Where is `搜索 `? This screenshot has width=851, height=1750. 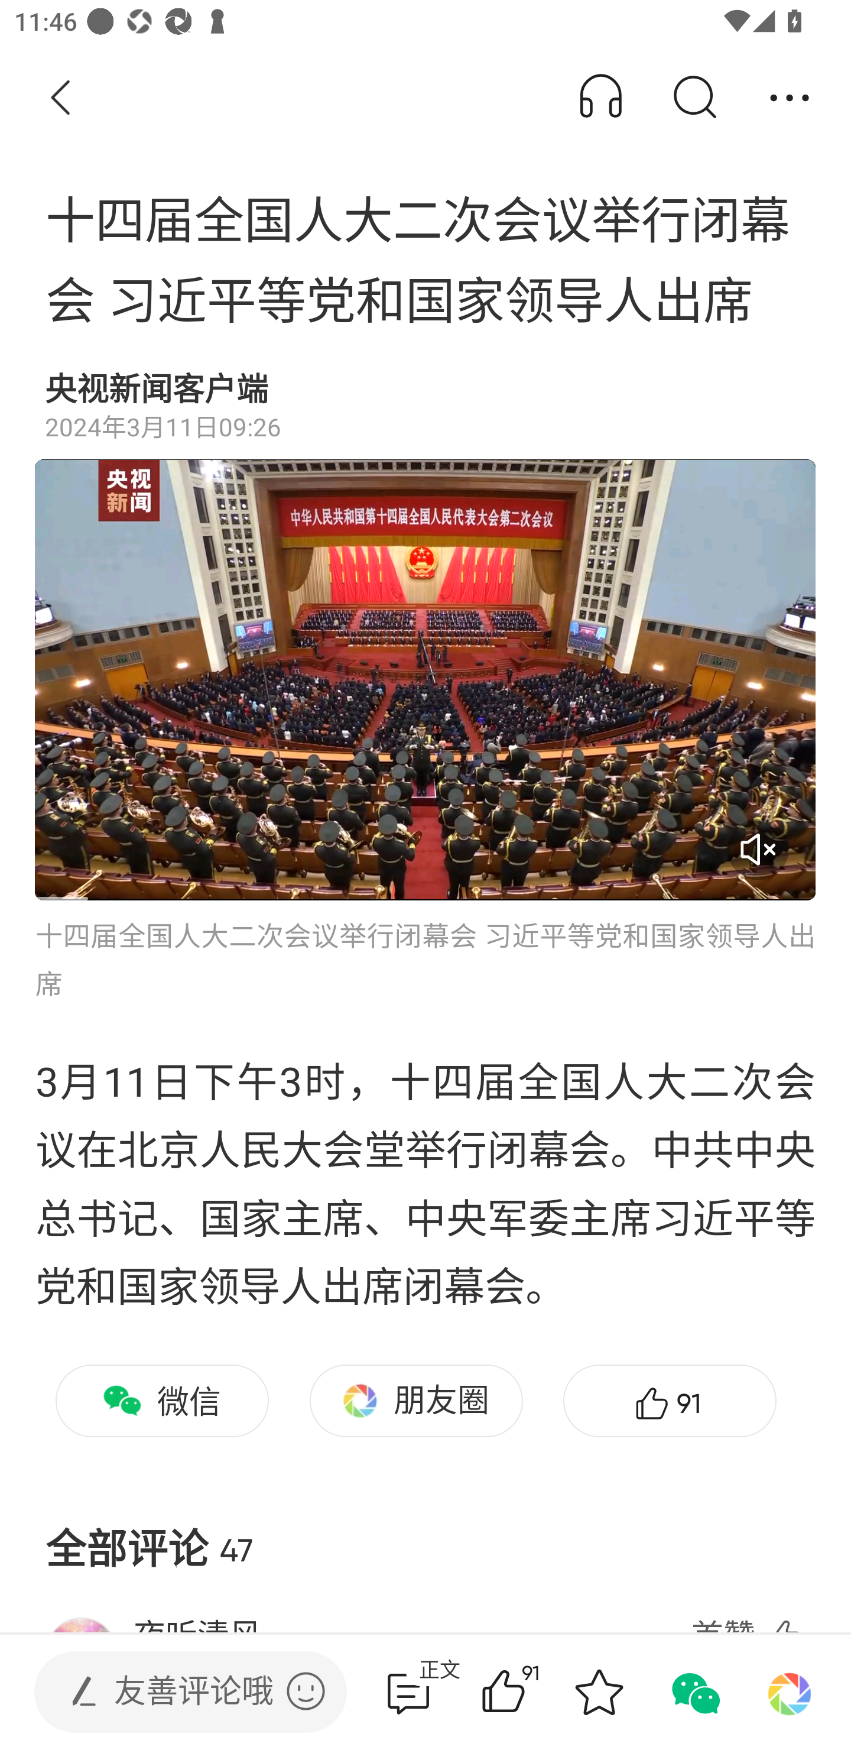 搜索  is located at coordinates (694, 98).